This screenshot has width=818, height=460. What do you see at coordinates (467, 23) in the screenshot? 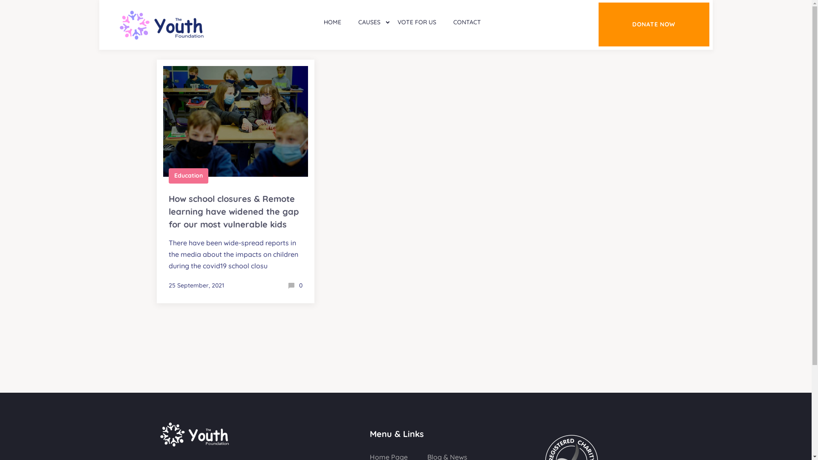
I see `CONTACT` at bounding box center [467, 23].